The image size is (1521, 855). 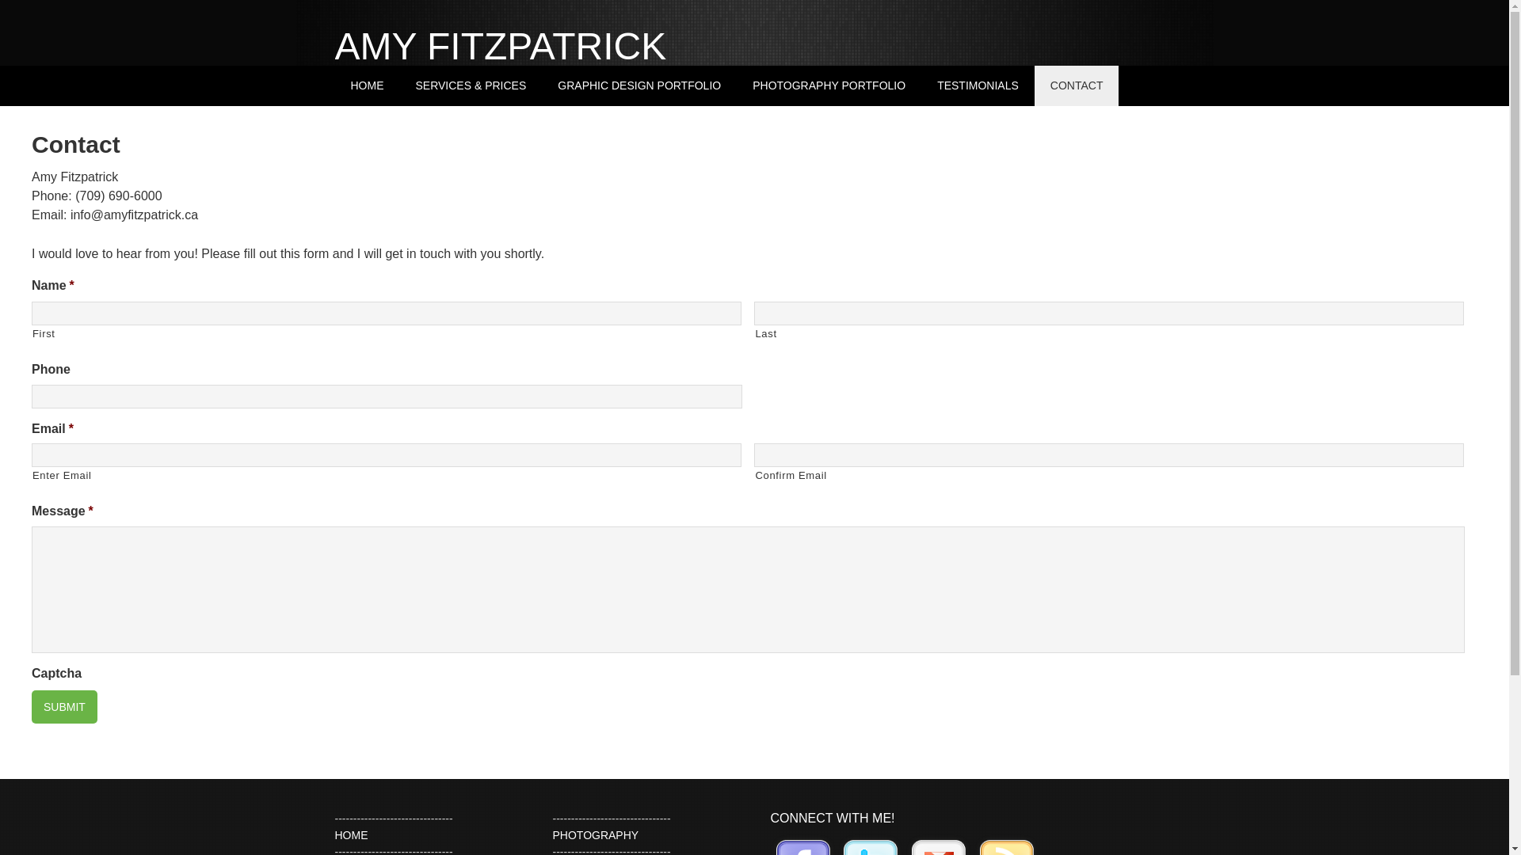 What do you see at coordinates (829, 85) in the screenshot?
I see `PHOTOGRAPHY PORTFOLIO` at bounding box center [829, 85].